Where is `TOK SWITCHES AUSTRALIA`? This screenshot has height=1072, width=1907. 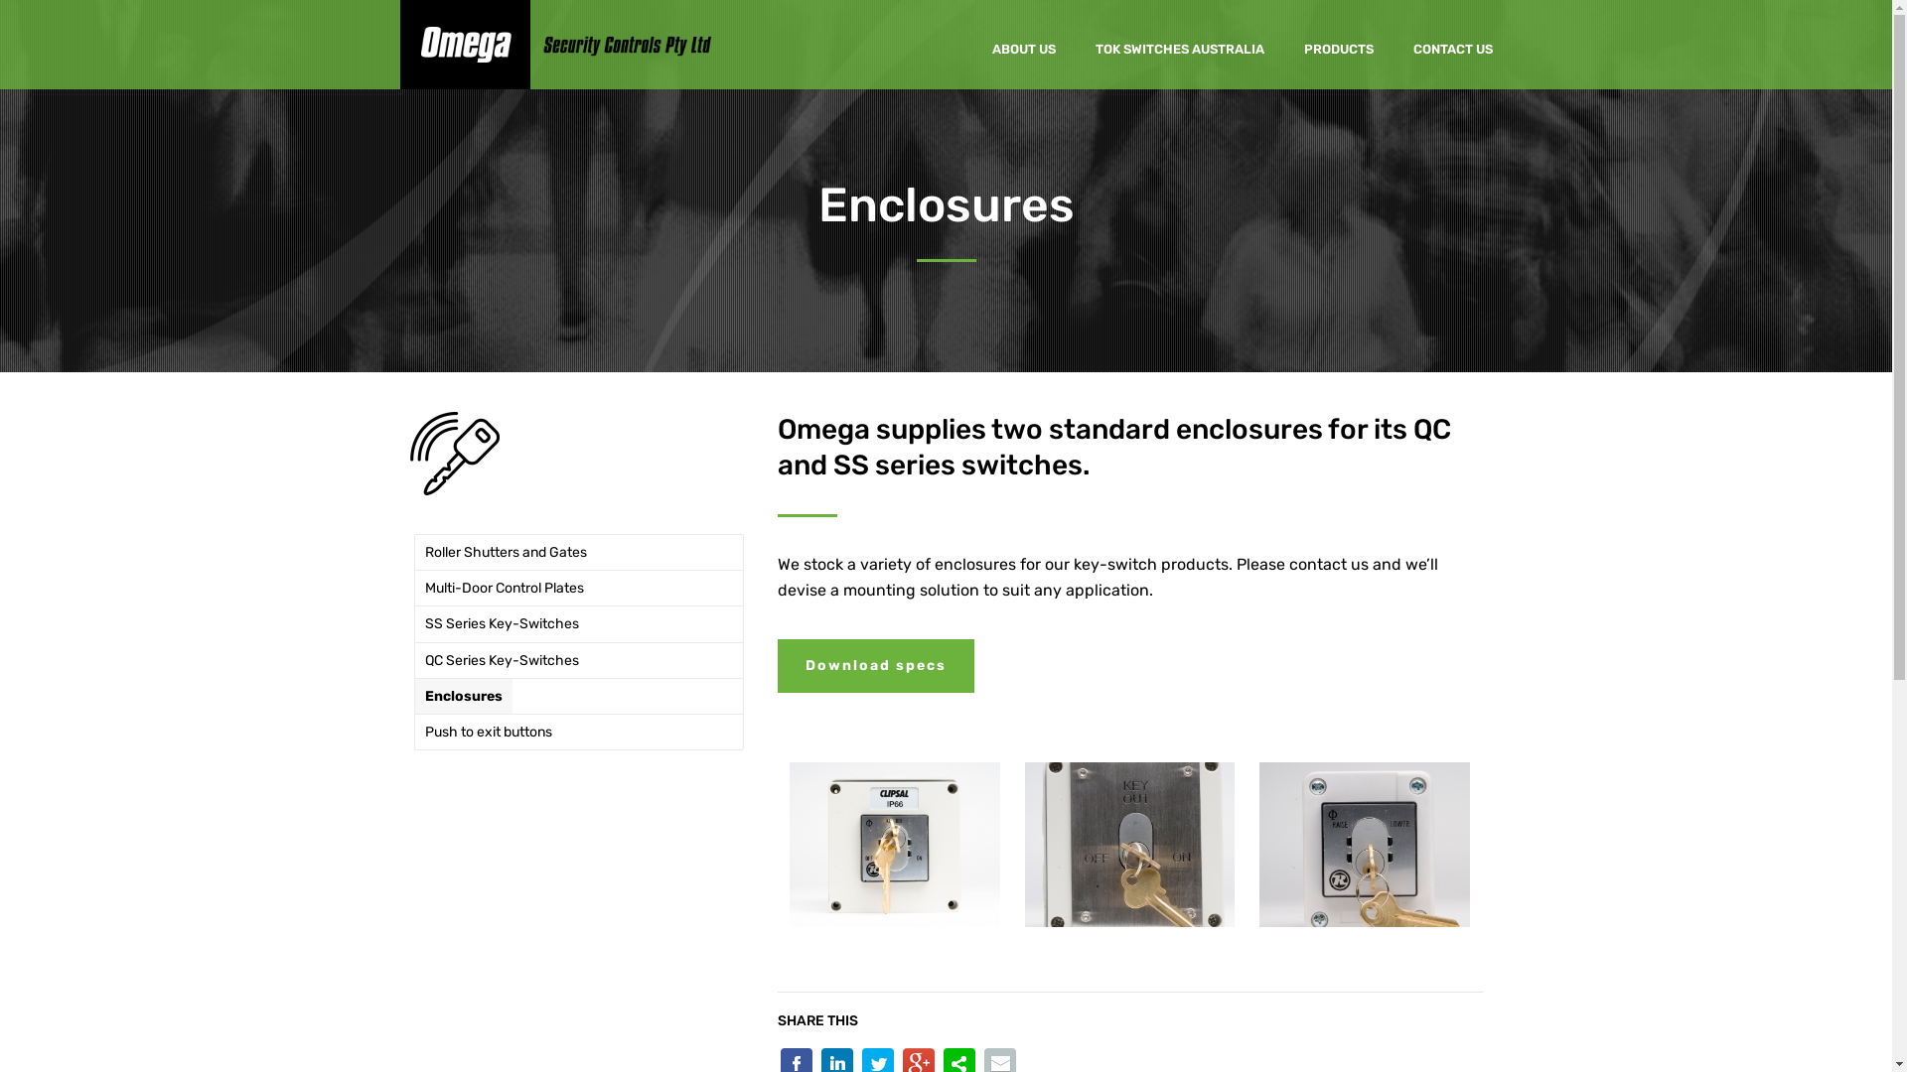 TOK SWITCHES AUSTRALIA is located at coordinates (1179, 45).